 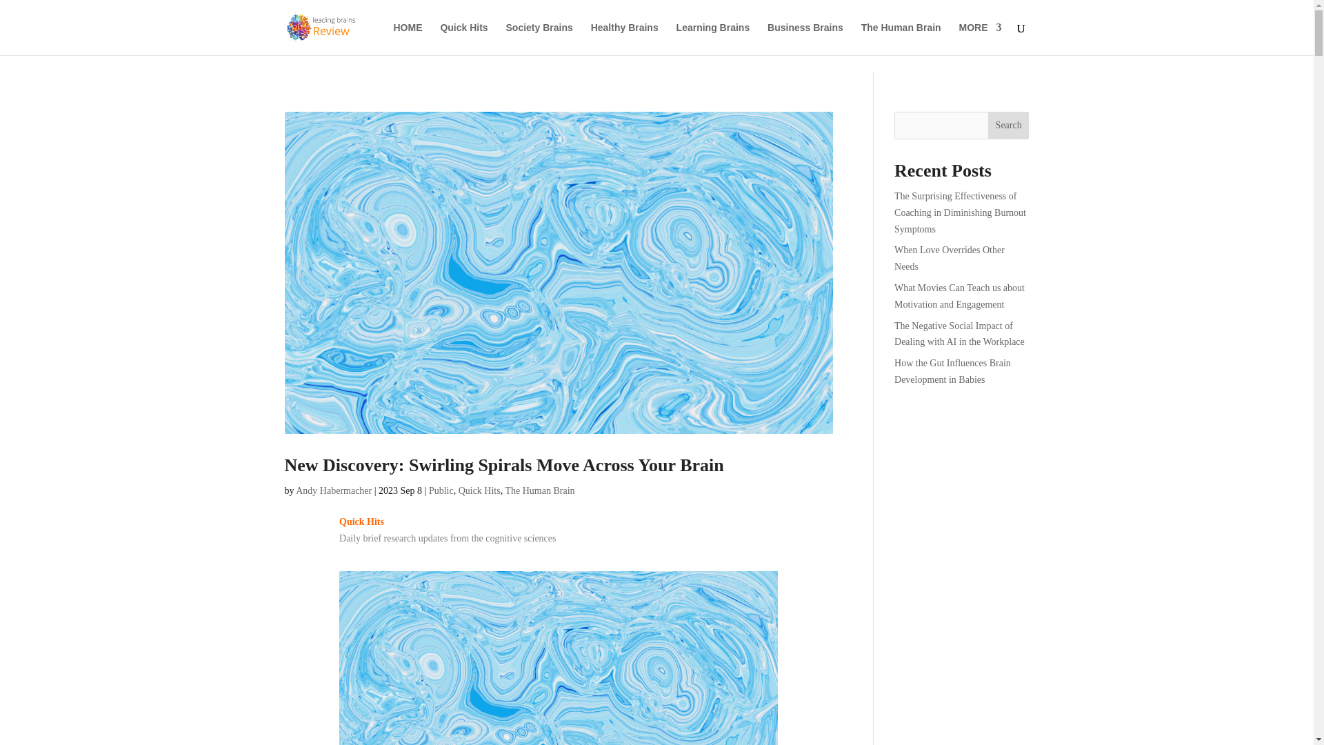 I want to click on HOME, so click(x=408, y=39).